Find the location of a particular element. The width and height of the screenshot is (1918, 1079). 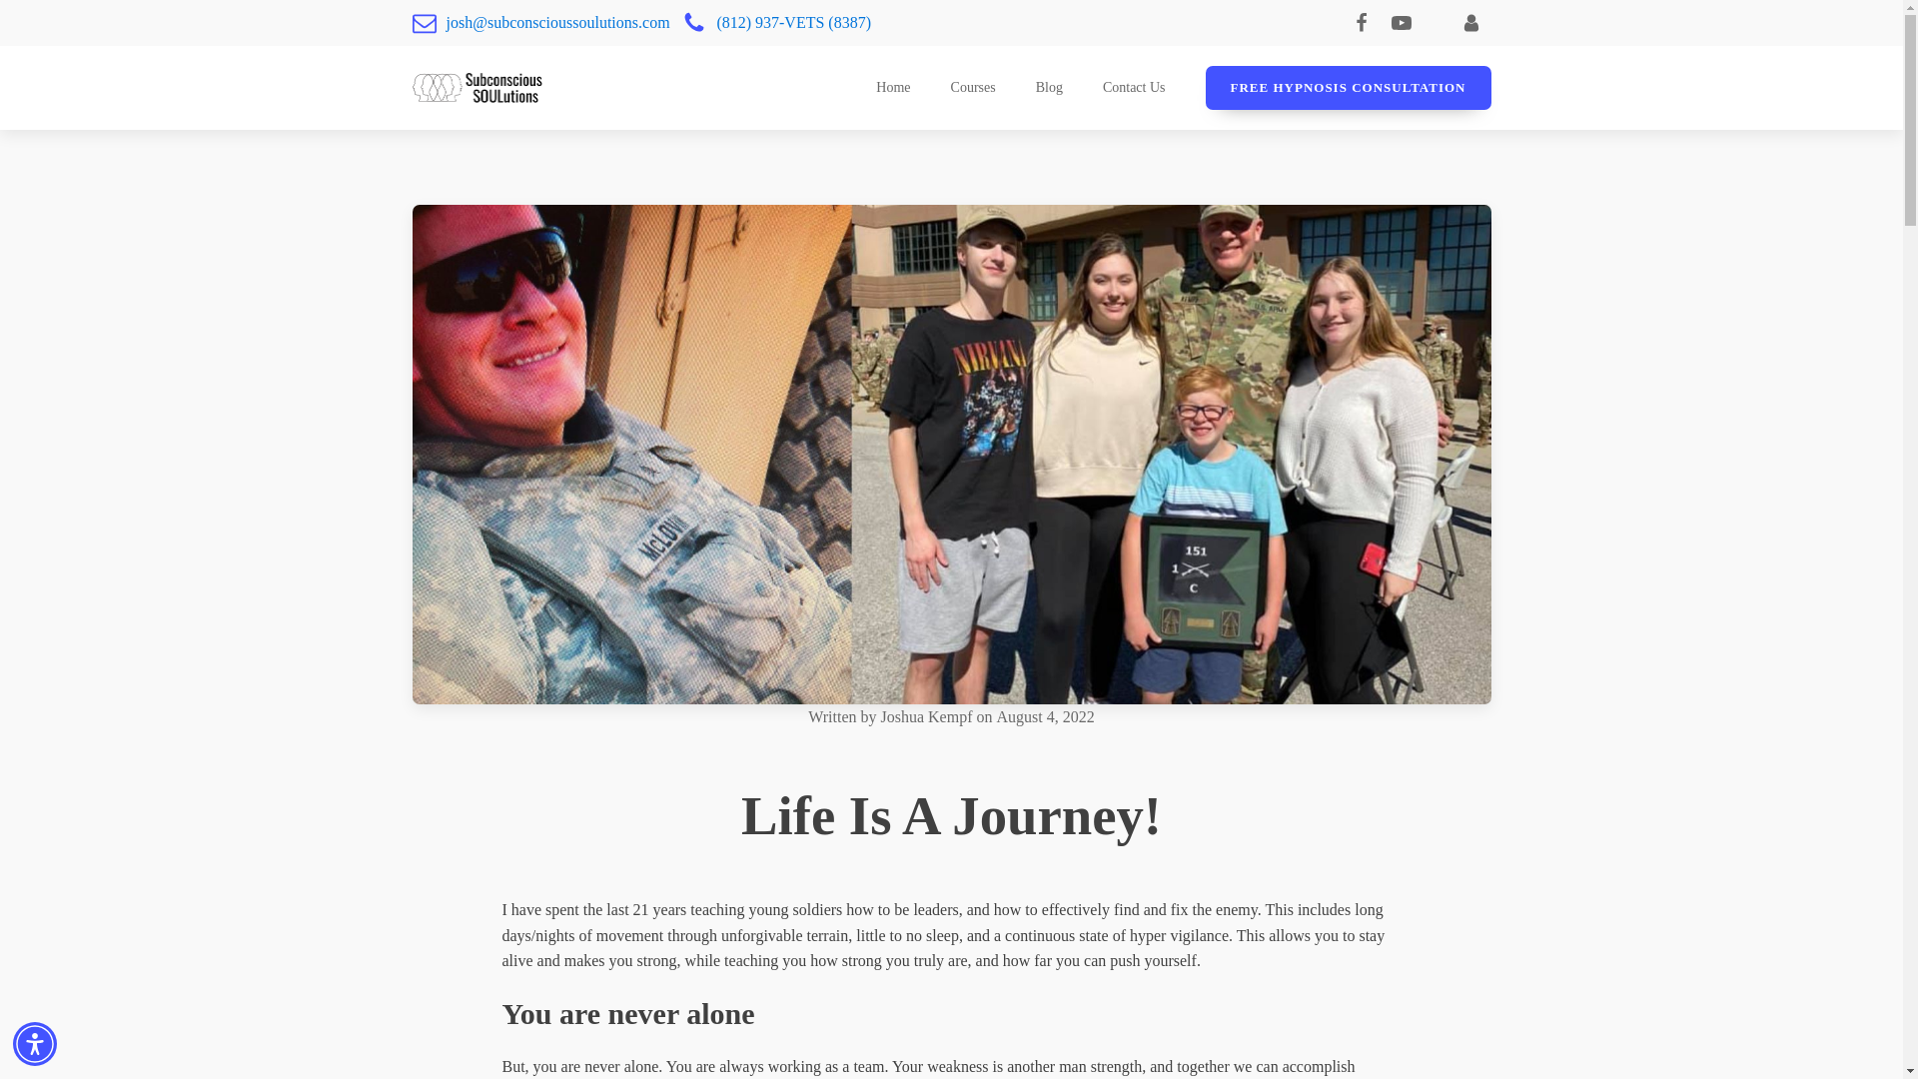

Blog is located at coordinates (1049, 88).